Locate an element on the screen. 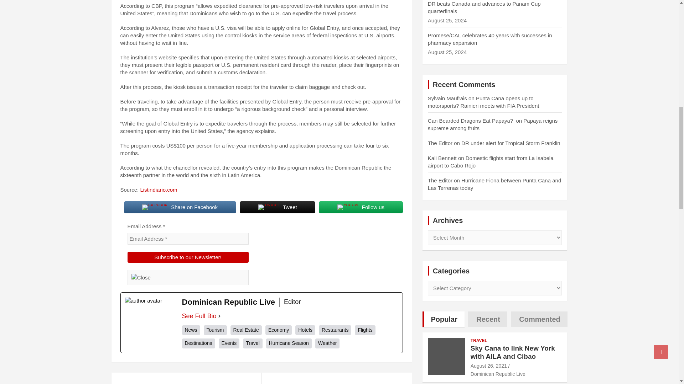 The image size is (684, 384). See Full Bio is located at coordinates (199, 316).